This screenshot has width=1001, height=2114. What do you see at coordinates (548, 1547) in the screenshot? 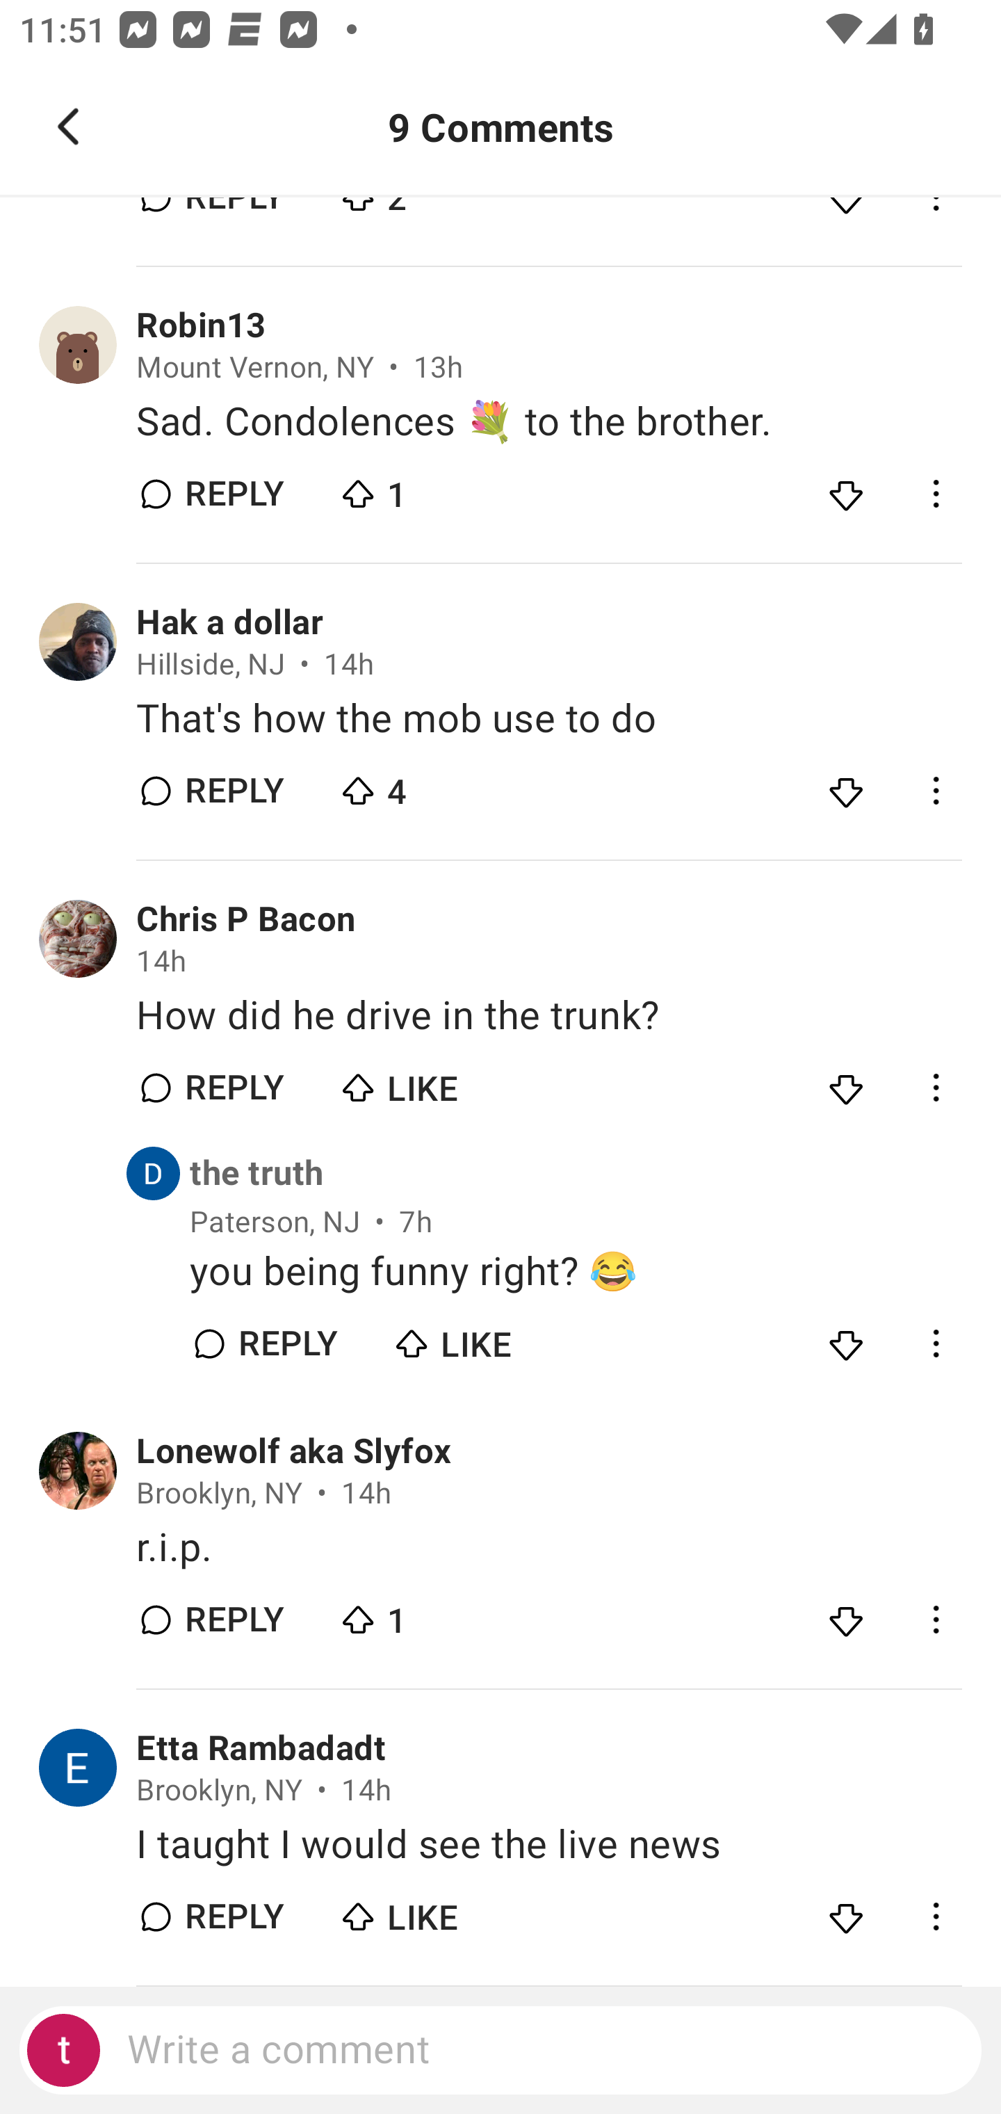
I see `r.i.p.` at bounding box center [548, 1547].